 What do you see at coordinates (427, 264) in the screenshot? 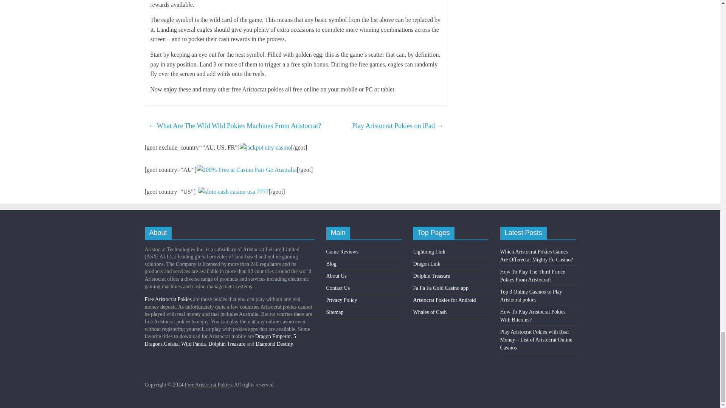
I see `Dragon Link` at bounding box center [427, 264].